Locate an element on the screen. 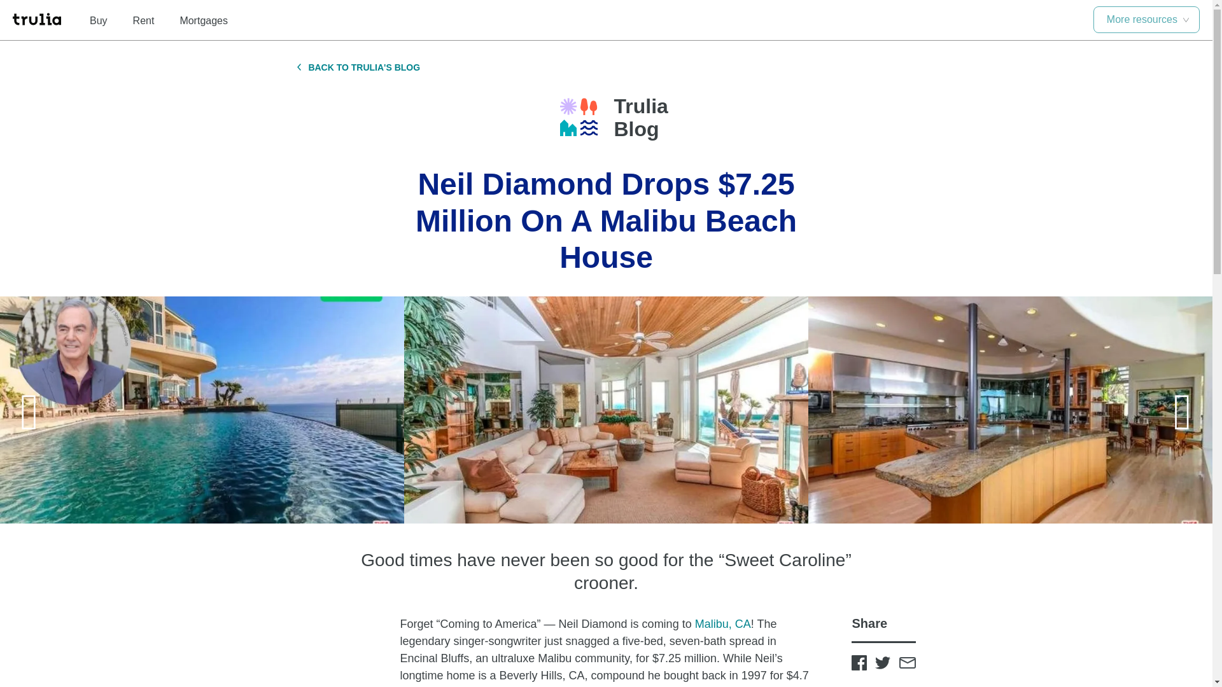  Email Created with Sketch. is located at coordinates (906, 662).